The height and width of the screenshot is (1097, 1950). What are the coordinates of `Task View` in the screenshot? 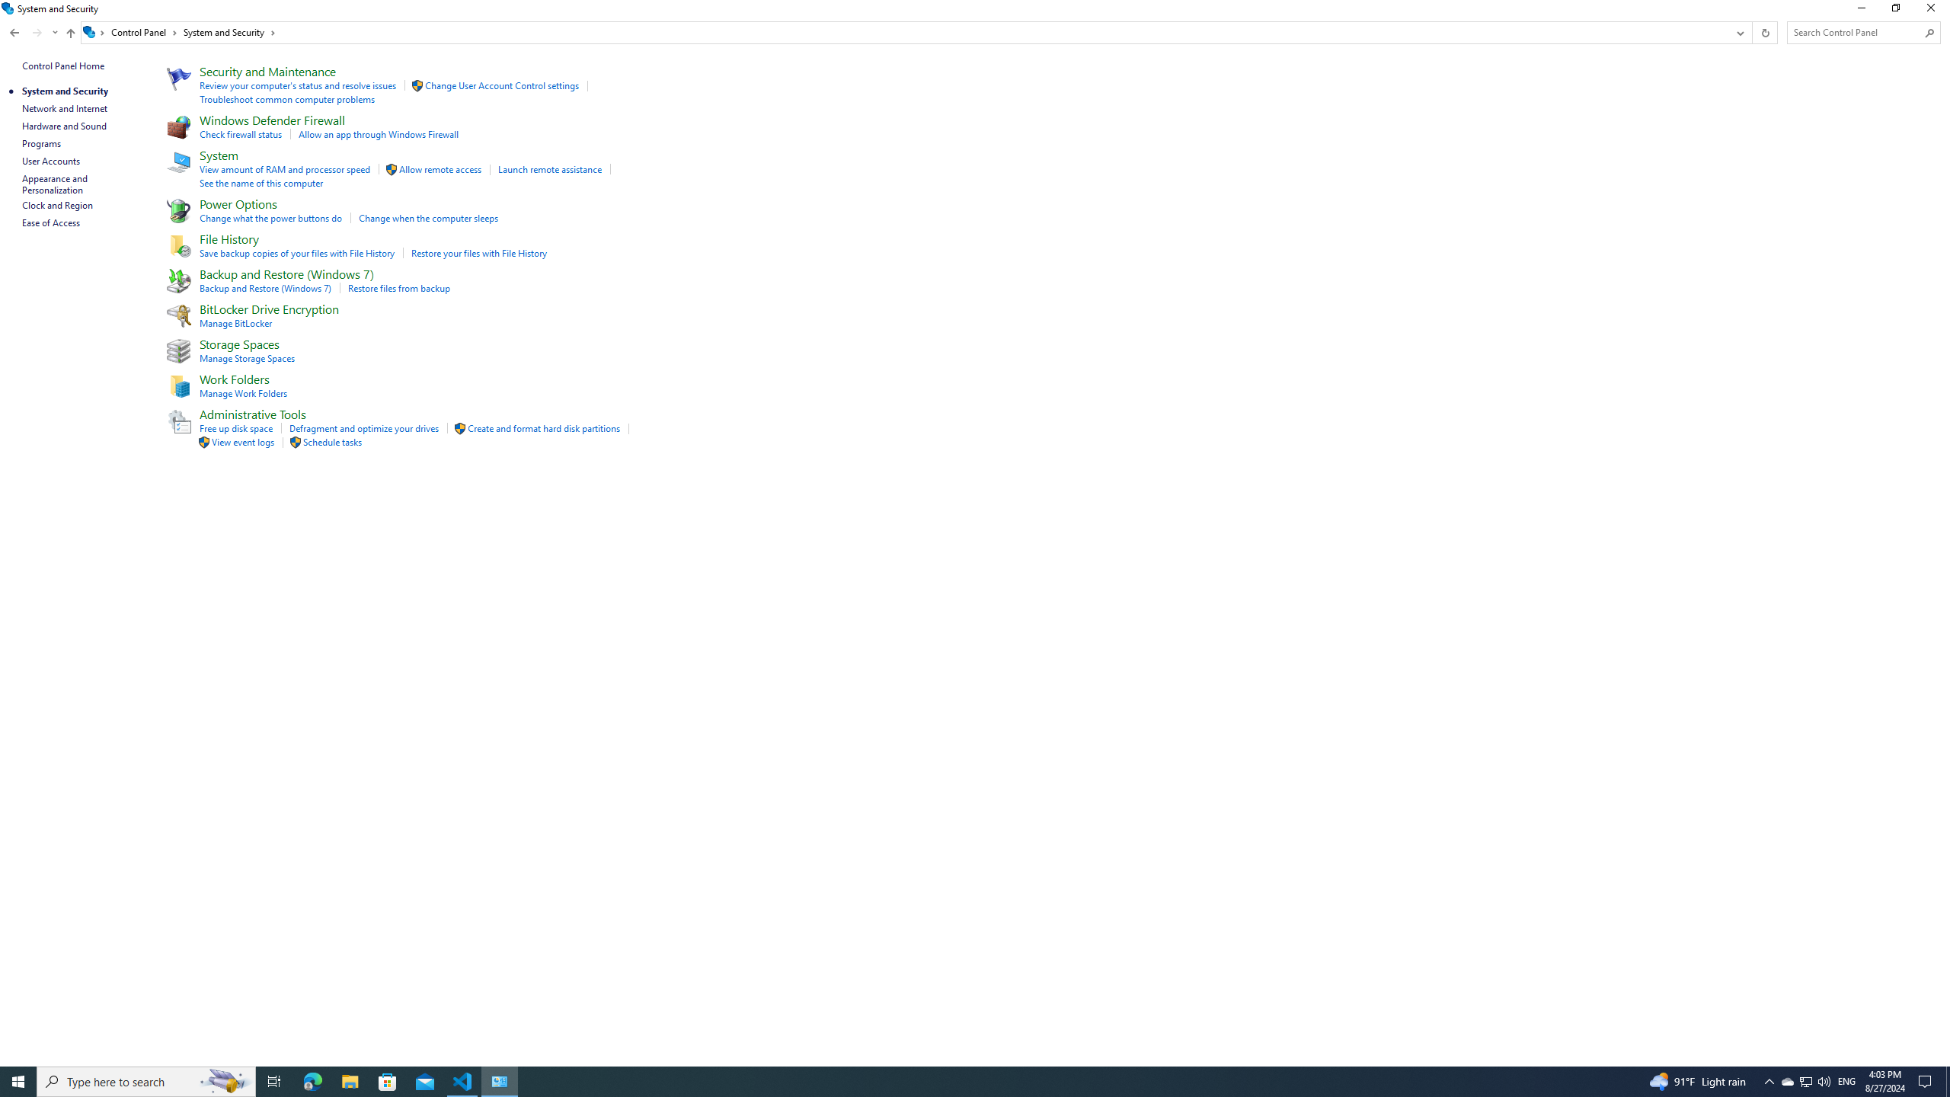 It's located at (274, 1082).